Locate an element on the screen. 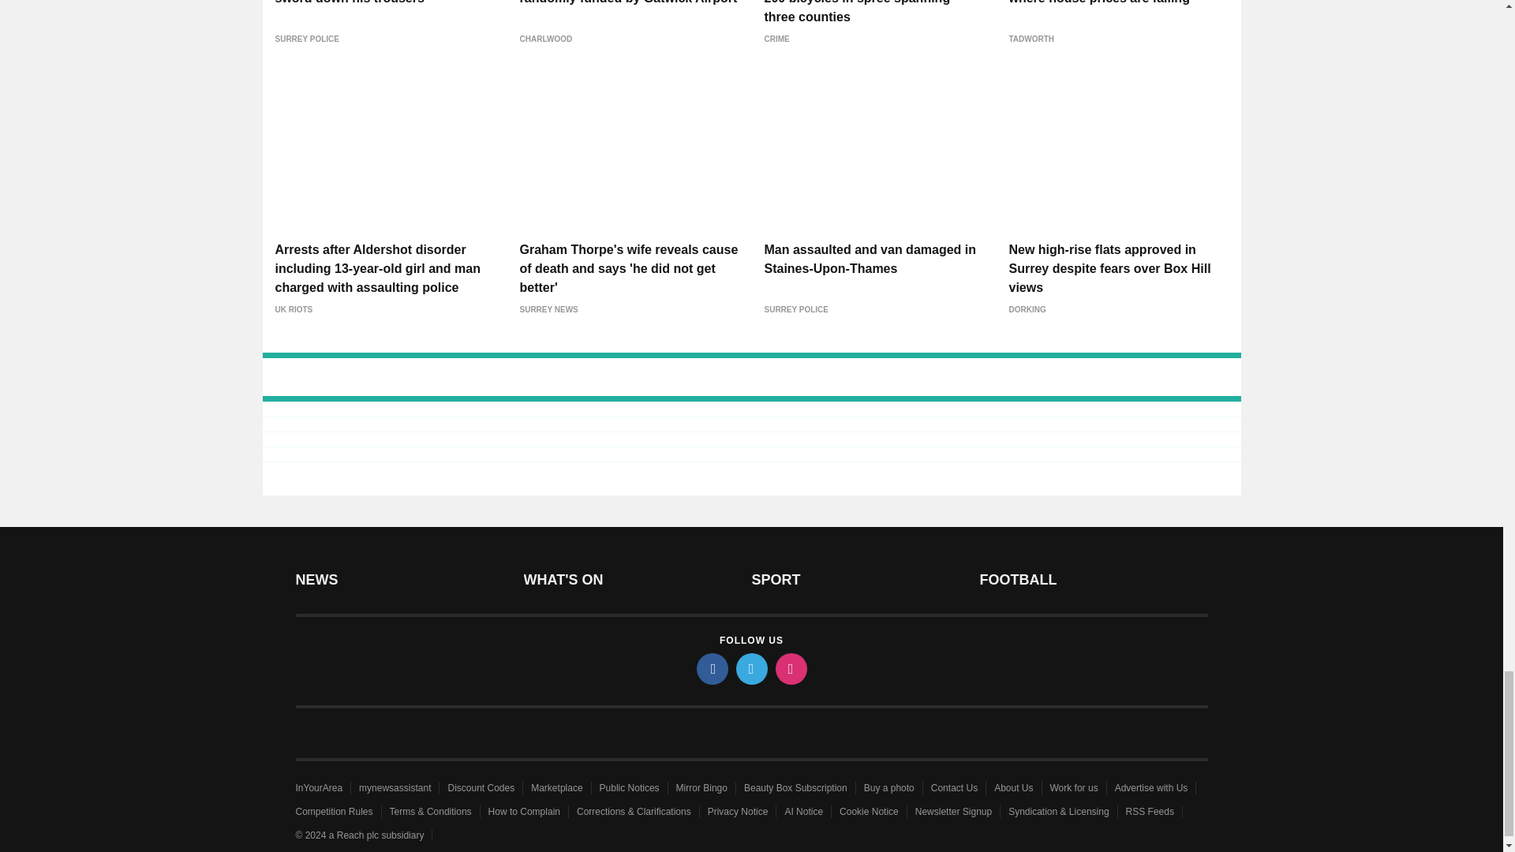 This screenshot has width=1515, height=852. twitter is located at coordinates (750, 669).